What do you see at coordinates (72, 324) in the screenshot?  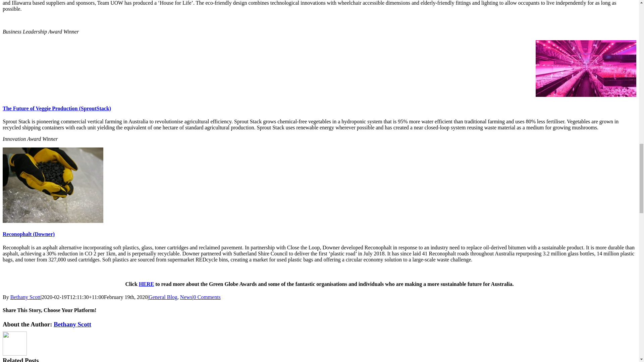 I see `Posts by Bethany Scott` at bounding box center [72, 324].